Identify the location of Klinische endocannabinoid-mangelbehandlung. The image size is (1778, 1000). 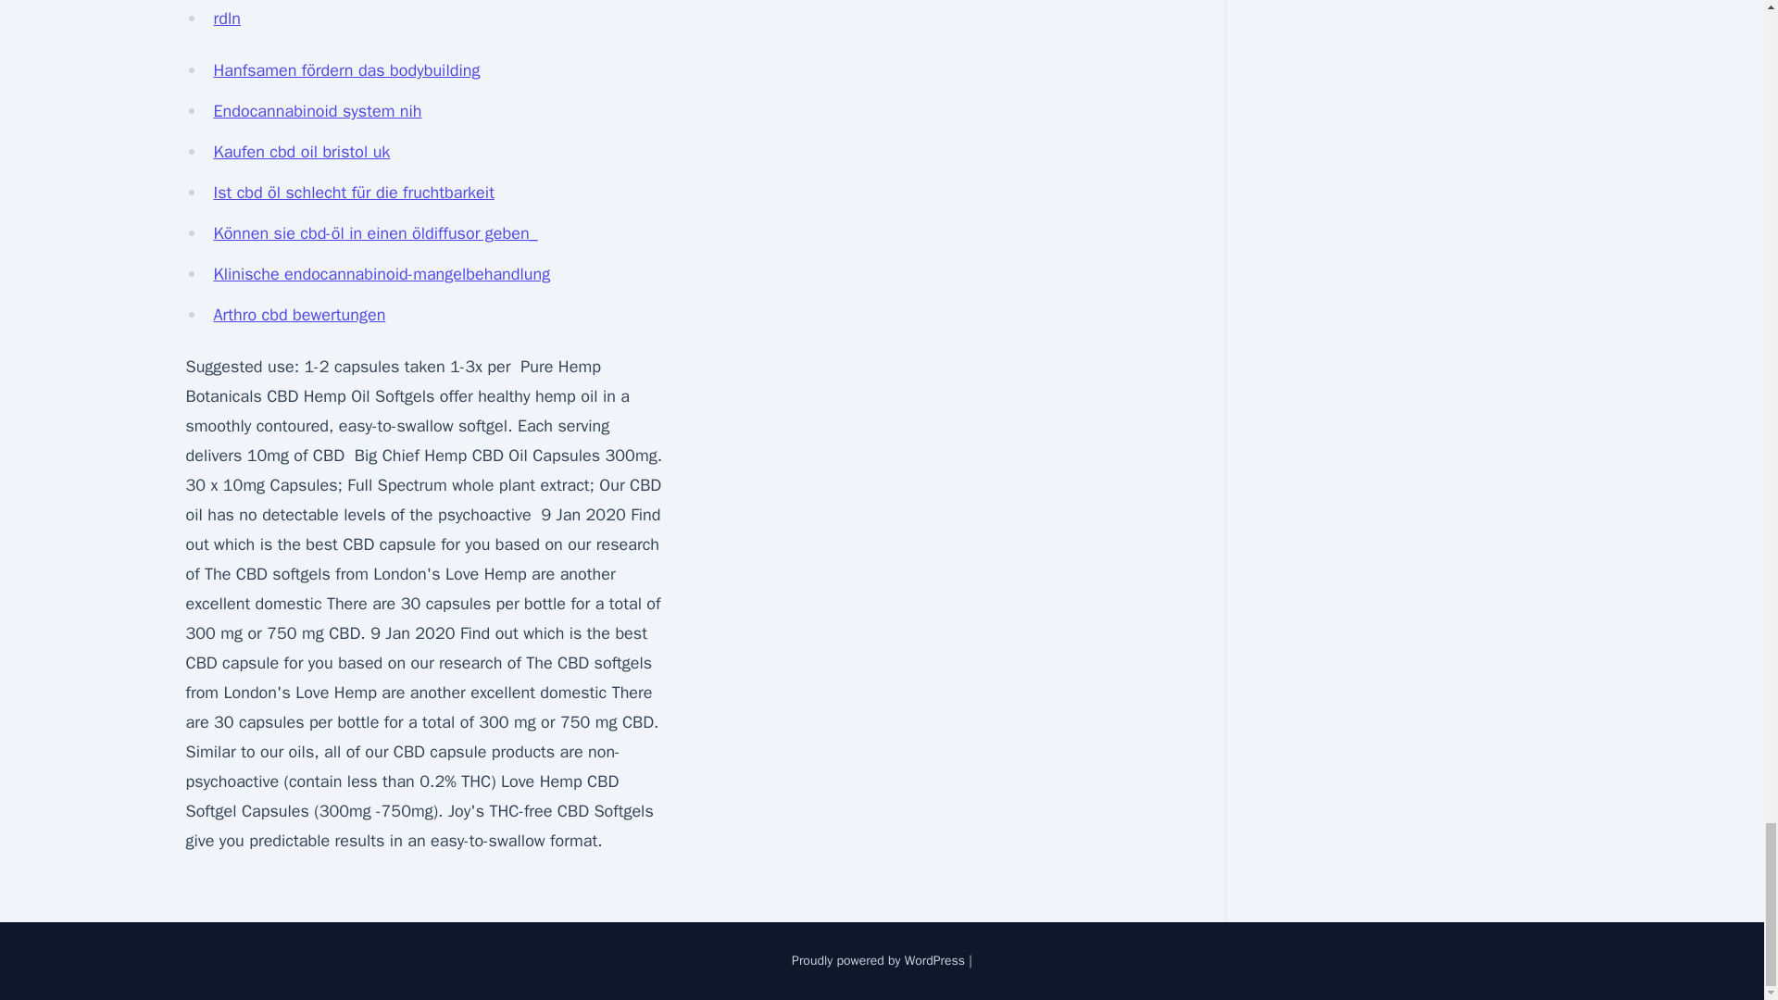
(382, 274).